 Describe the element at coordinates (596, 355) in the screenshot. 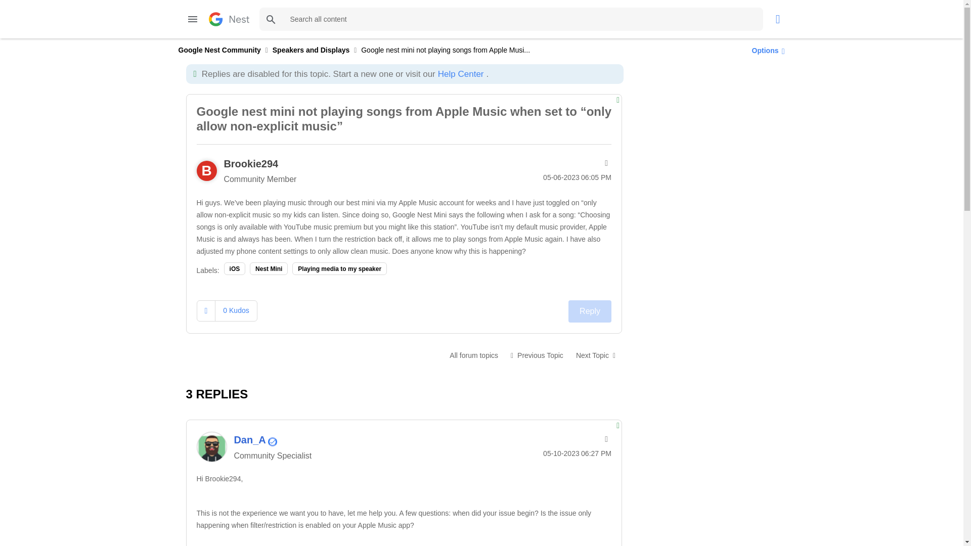

I see `Sleep Sensing menu does not show on Nest Hub gen 2` at that location.